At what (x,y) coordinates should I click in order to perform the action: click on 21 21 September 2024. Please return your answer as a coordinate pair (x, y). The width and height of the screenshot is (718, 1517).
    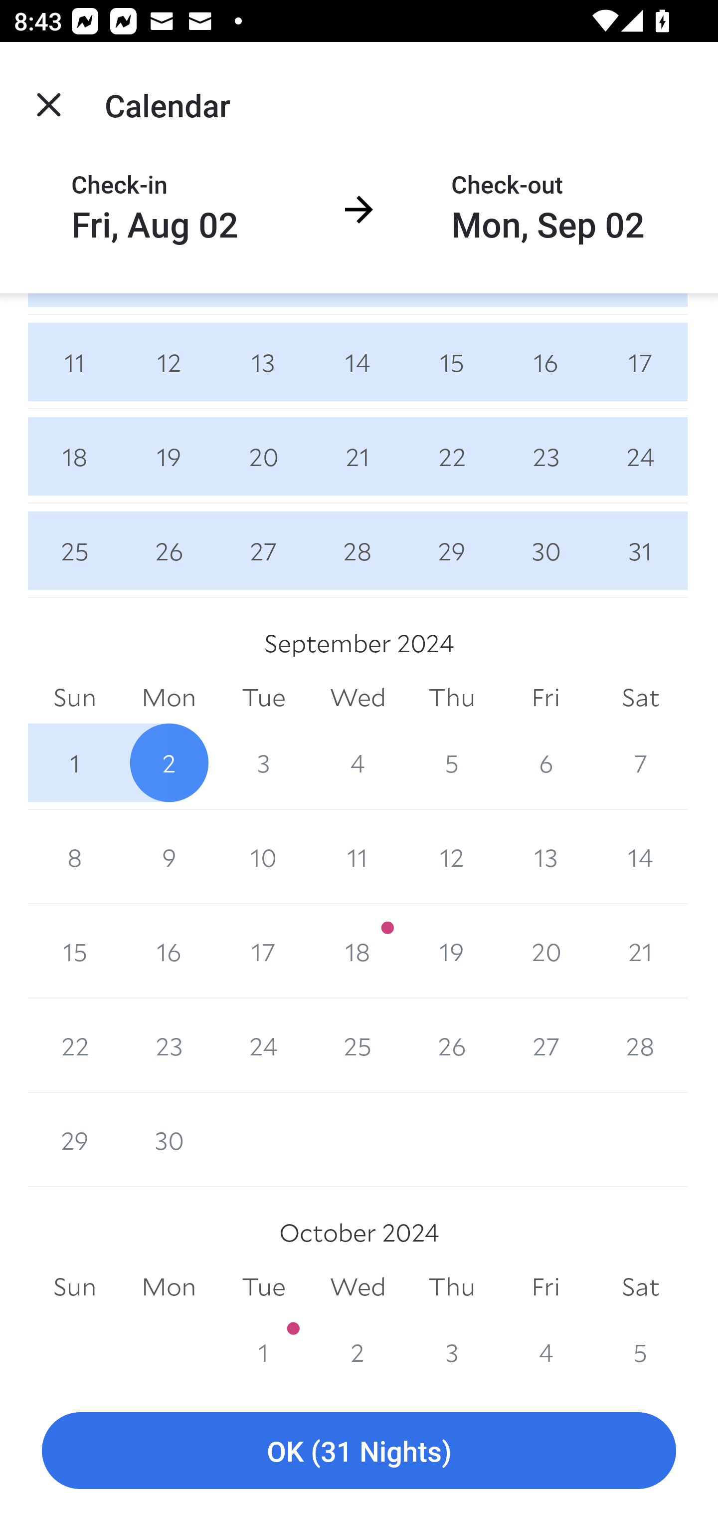
    Looking at the image, I should click on (640, 951).